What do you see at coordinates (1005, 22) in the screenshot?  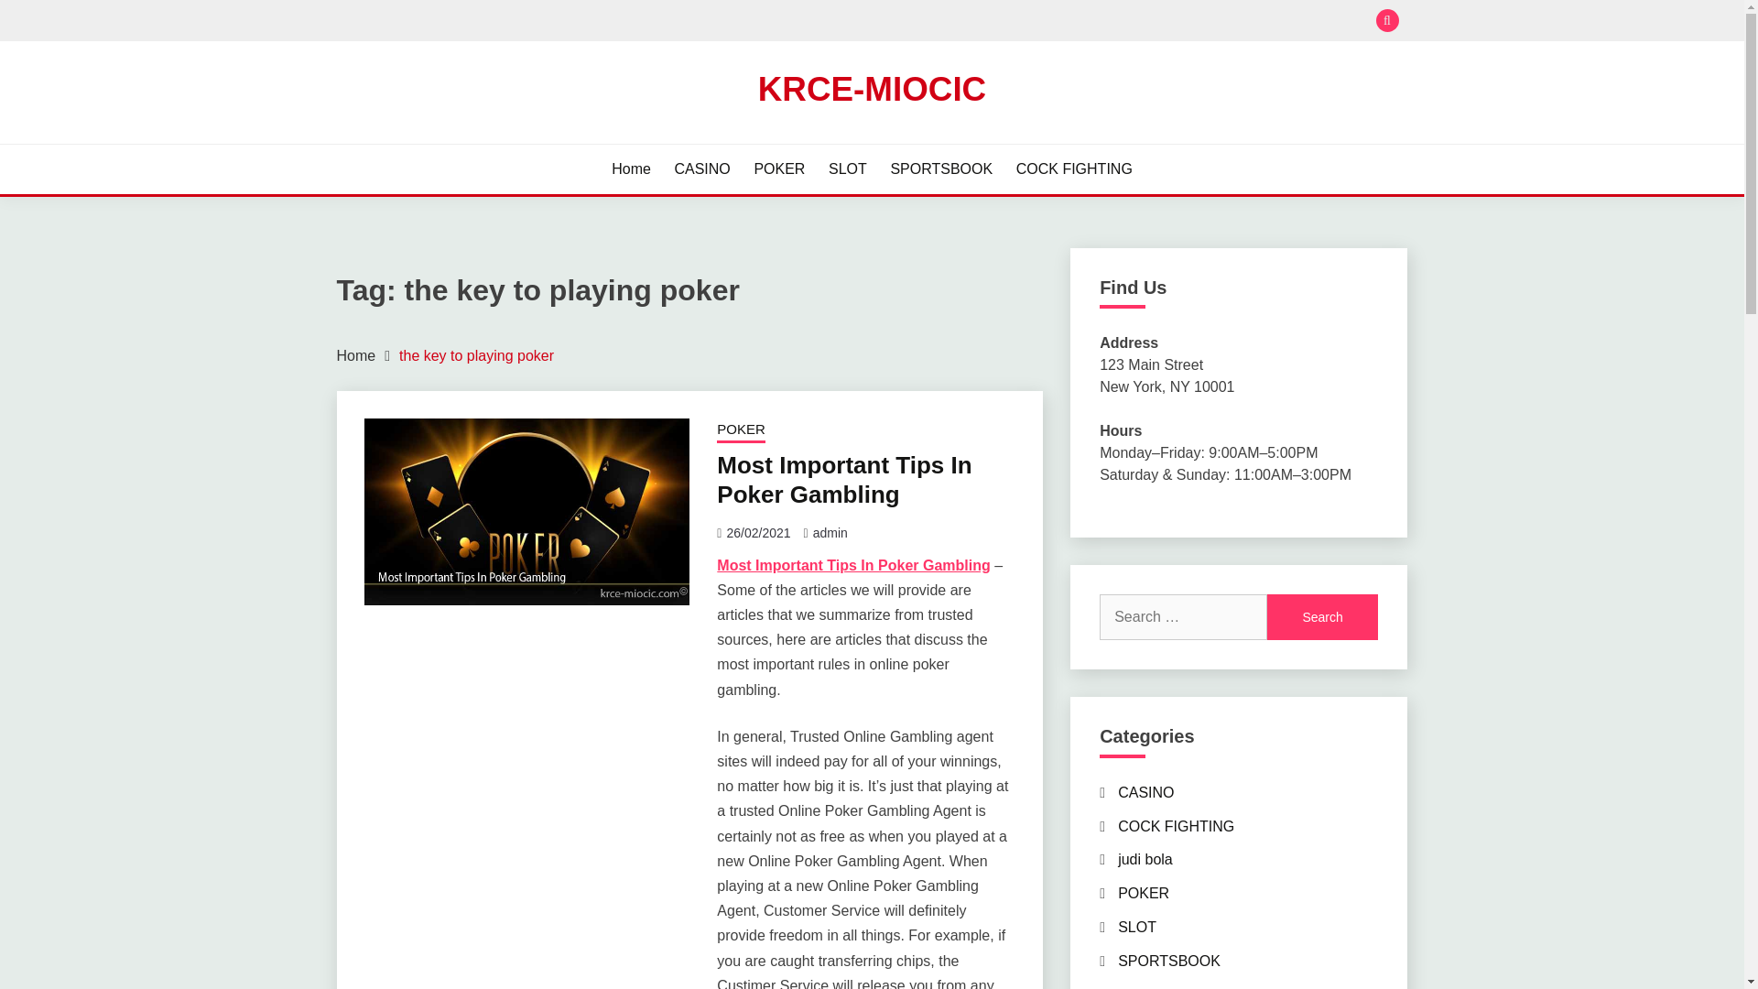 I see `Search` at bounding box center [1005, 22].